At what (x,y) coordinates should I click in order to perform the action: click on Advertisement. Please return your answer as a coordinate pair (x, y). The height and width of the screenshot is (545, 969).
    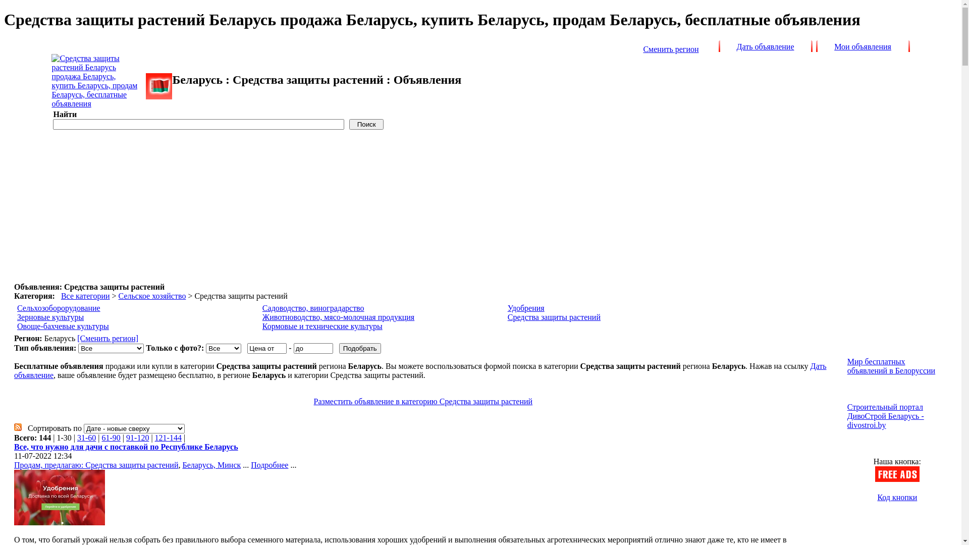
    Looking at the image, I should click on (354, 202).